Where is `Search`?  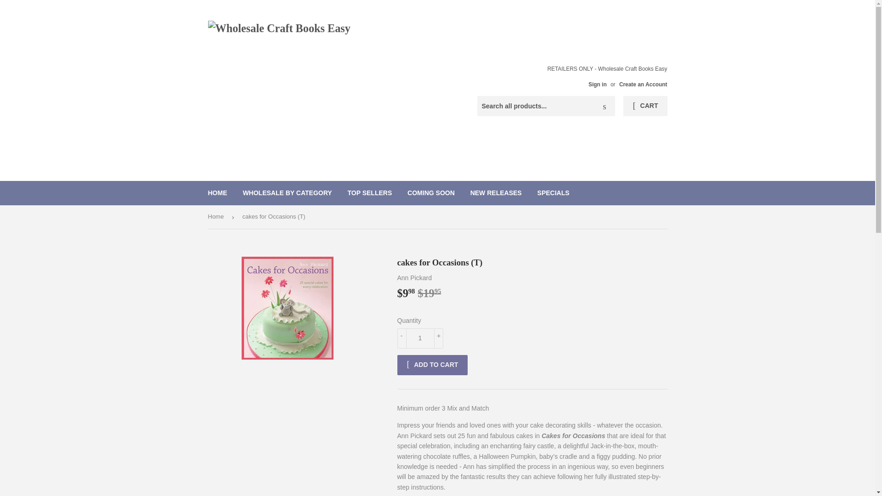
Search is located at coordinates (605, 106).